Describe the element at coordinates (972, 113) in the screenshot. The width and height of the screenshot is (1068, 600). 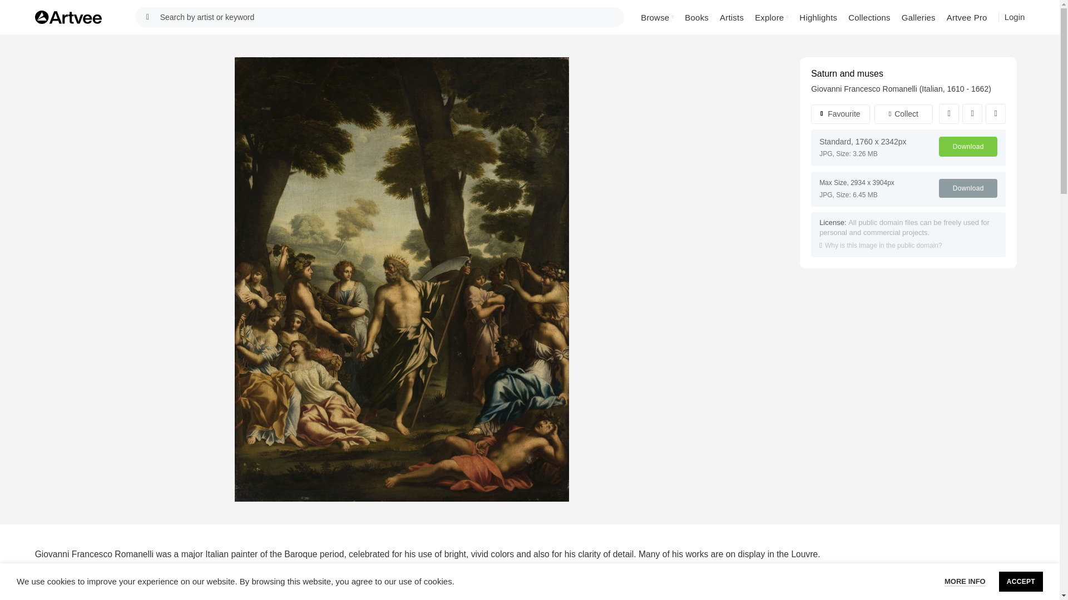
I see `Twitter` at that location.